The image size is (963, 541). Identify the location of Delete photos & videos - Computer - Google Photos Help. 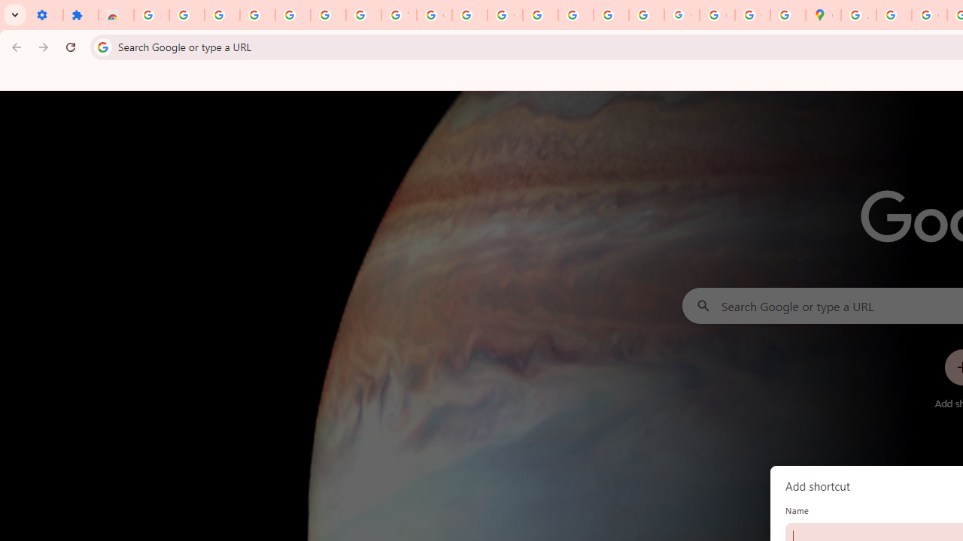
(187, 15).